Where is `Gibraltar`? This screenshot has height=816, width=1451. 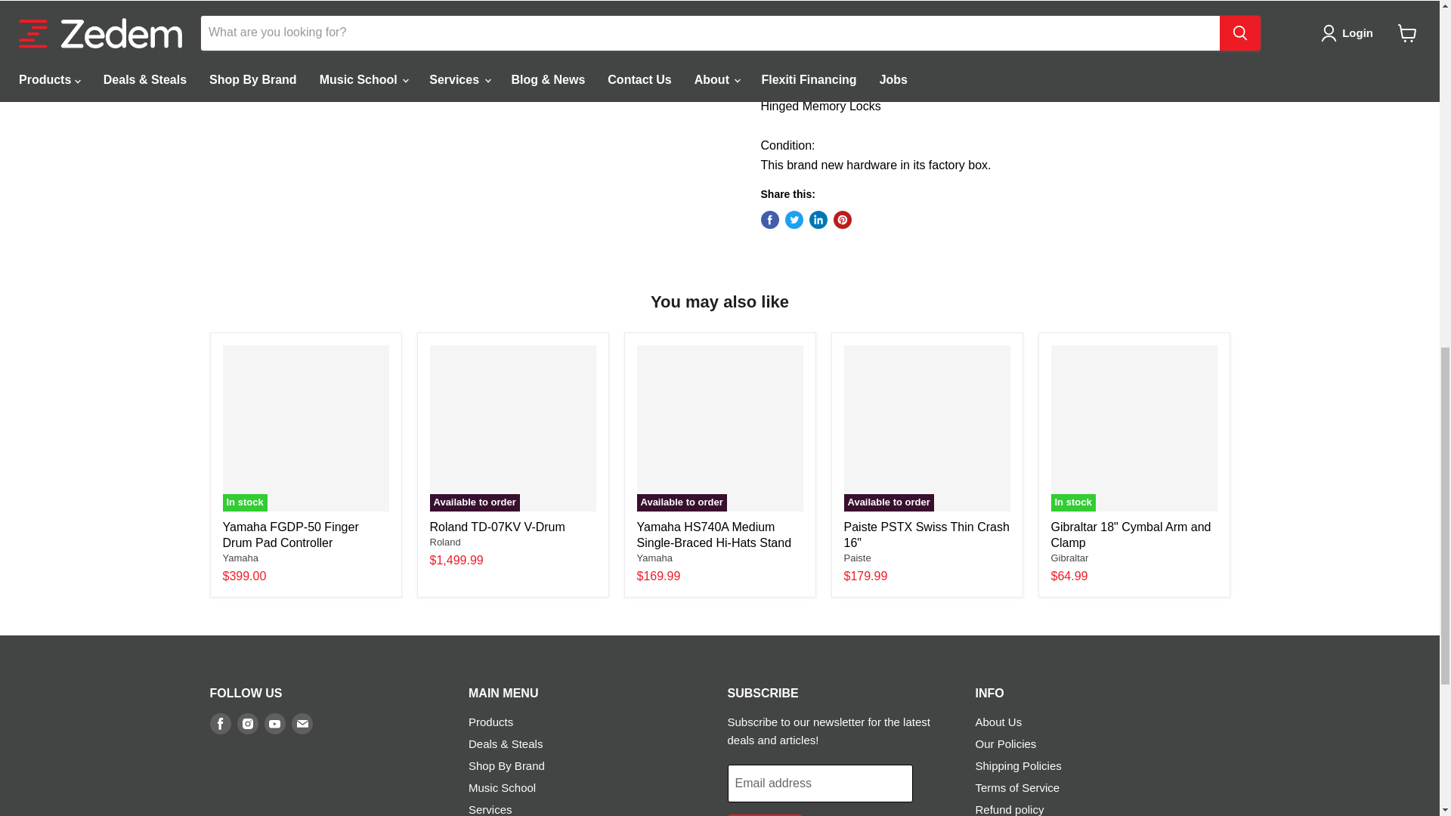 Gibraltar is located at coordinates (1069, 558).